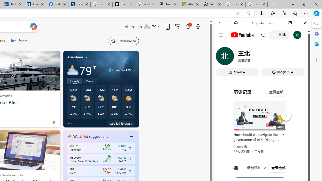 The image size is (322, 181). Describe the element at coordinates (262, 124) in the screenshot. I see `Google` at that location.